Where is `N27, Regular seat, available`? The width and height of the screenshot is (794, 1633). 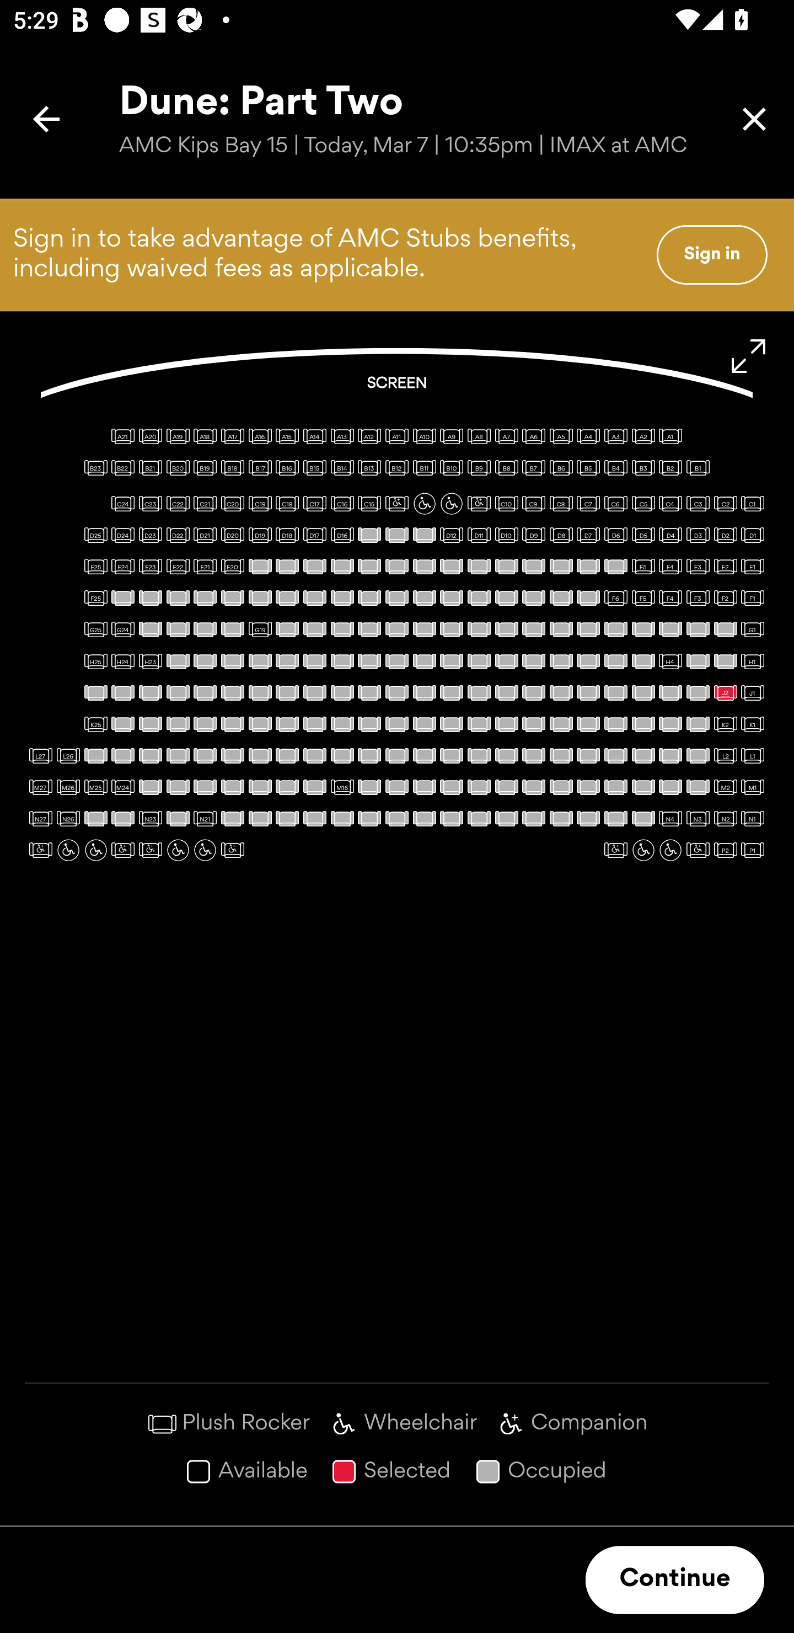 N27, Regular seat, available is located at coordinates (41, 819).